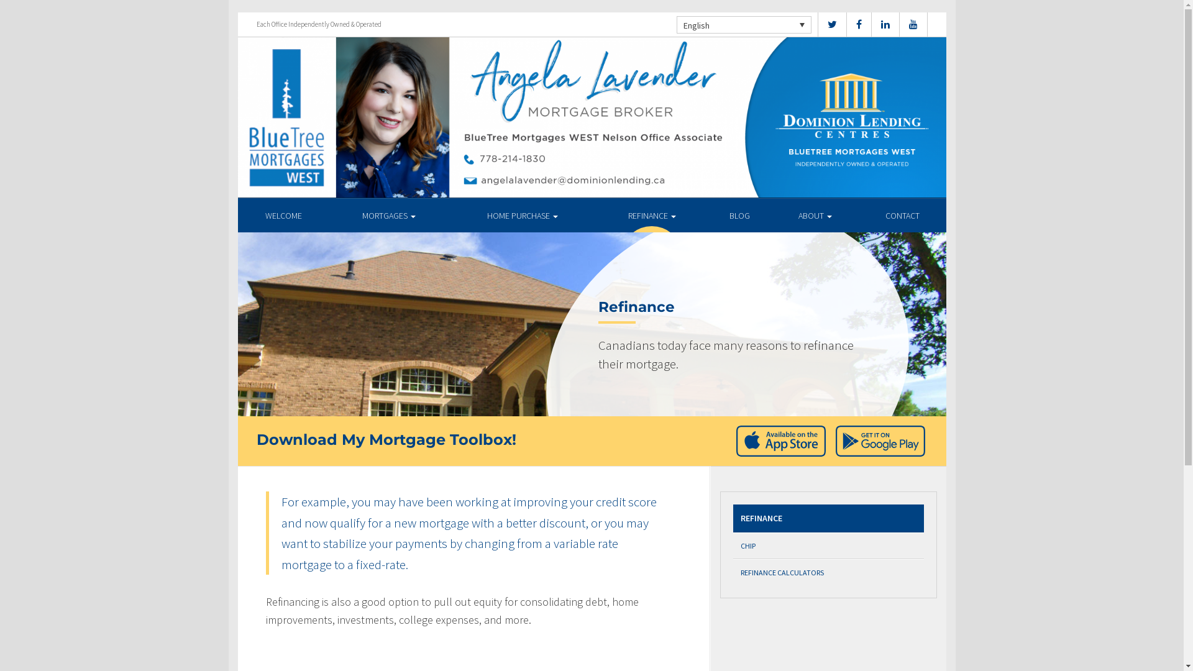 This screenshot has height=671, width=1193. Describe the element at coordinates (389, 215) in the screenshot. I see `MORTGAGES` at that location.